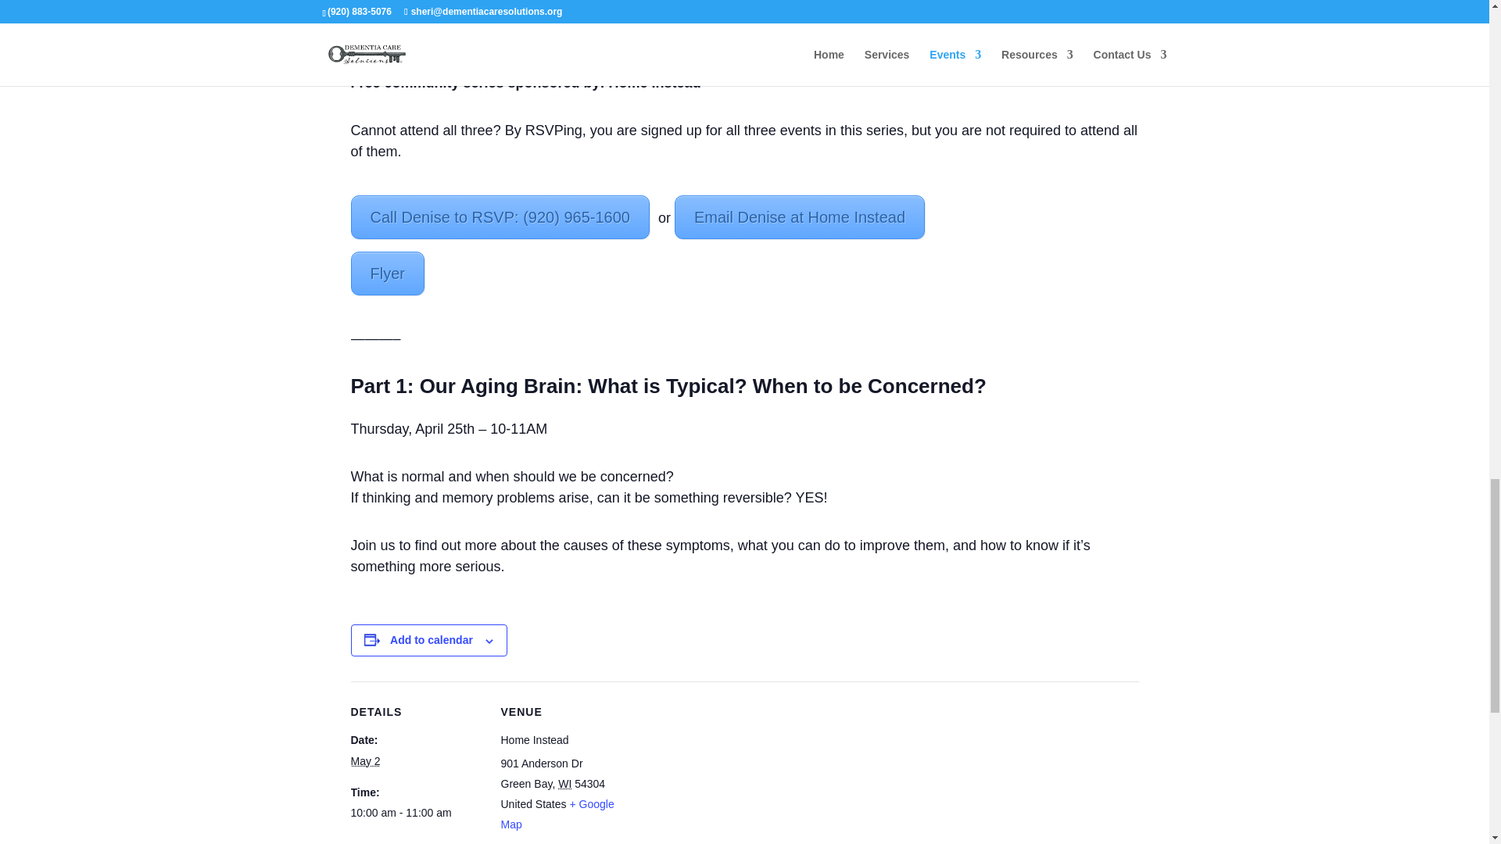 Image resolution: width=1501 pixels, height=844 pixels. What do you see at coordinates (564, 783) in the screenshot?
I see `Wisconsin` at bounding box center [564, 783].